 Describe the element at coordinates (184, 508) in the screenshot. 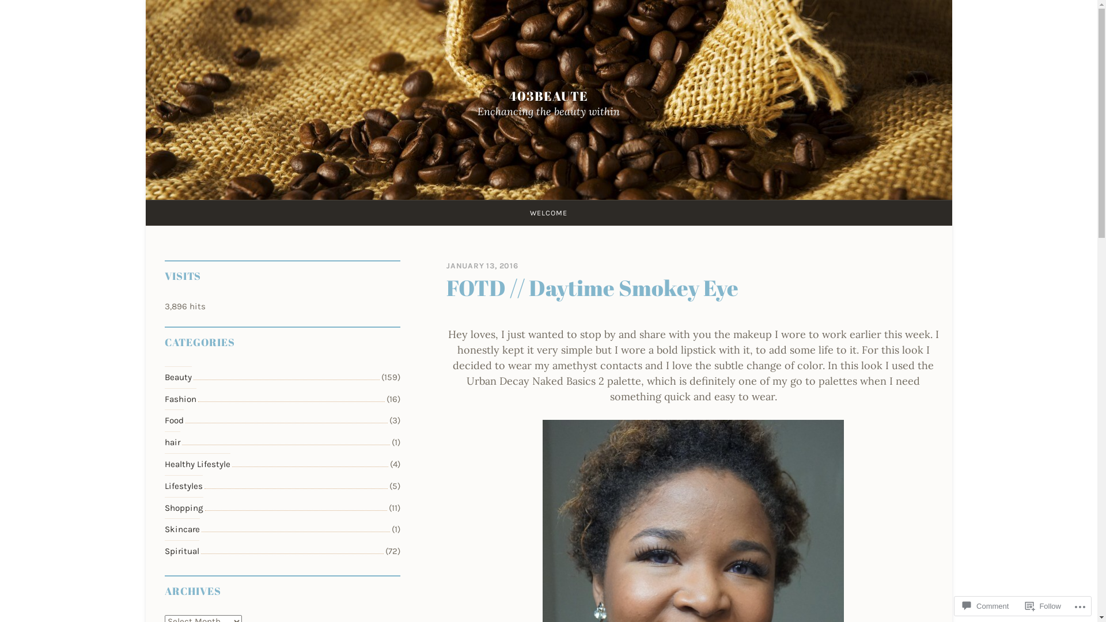

I see `Shopping` at that location.